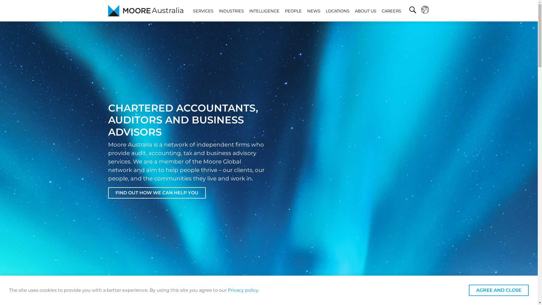  What do you see at coordinates (231, 11) in the screenshot?
I see `INDUSTRIES` at bounding box center [231, 11].